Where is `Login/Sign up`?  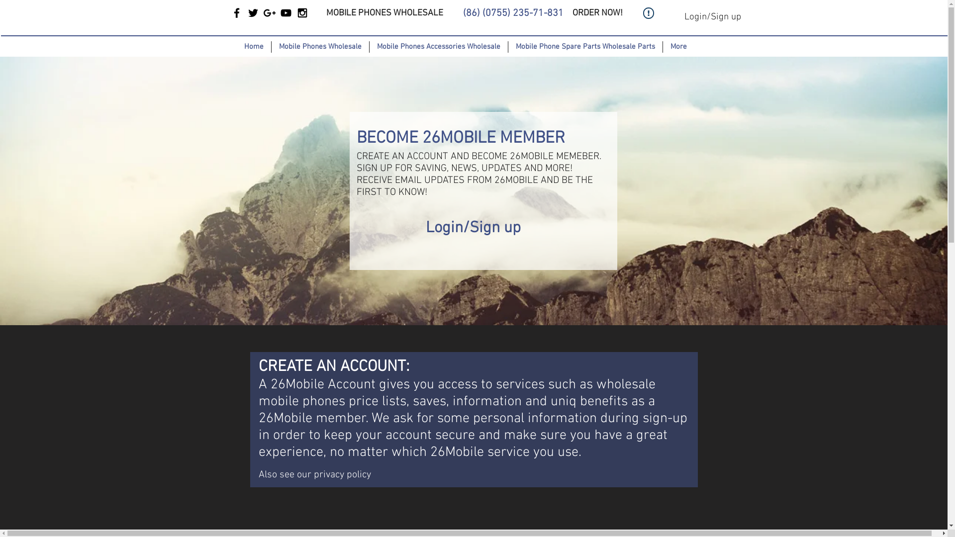 Login/Sign up is located at coordinates (712, 18).